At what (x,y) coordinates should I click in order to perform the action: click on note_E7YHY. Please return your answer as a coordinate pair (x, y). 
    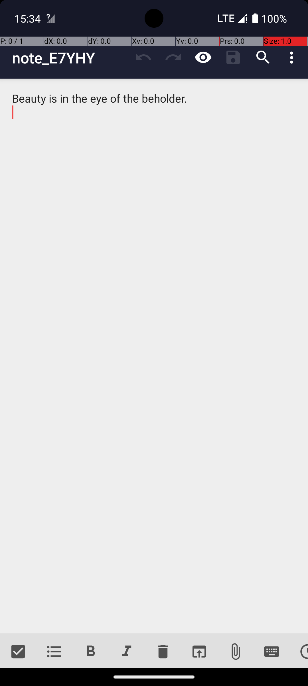
    Looking at the image, I should click on (70, 58).